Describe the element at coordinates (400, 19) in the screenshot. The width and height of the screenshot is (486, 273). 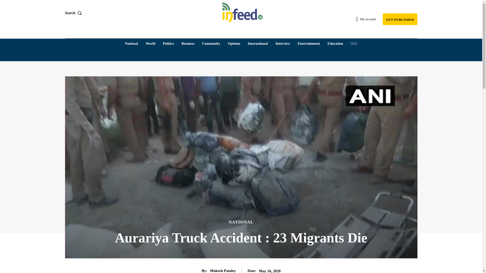
I see `GET PUBLISHED` at that location.